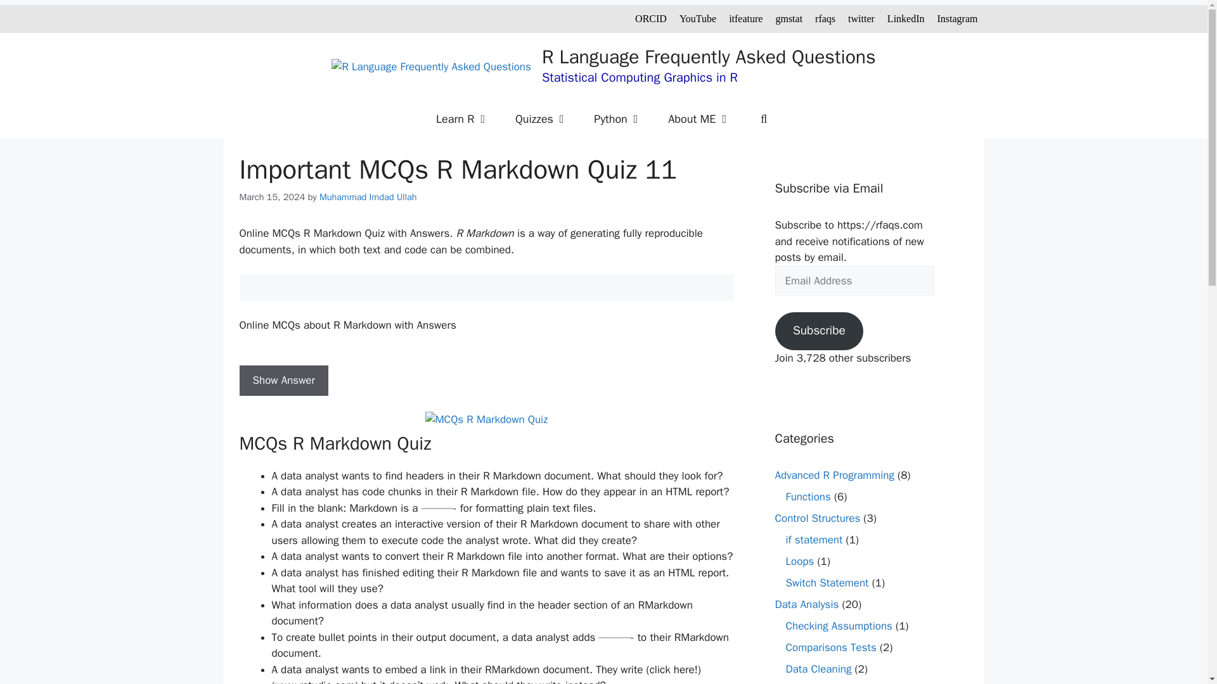 The height and width of the screenshot is (684, 1217). I want to click on LinkedIn, so click(906, 18).